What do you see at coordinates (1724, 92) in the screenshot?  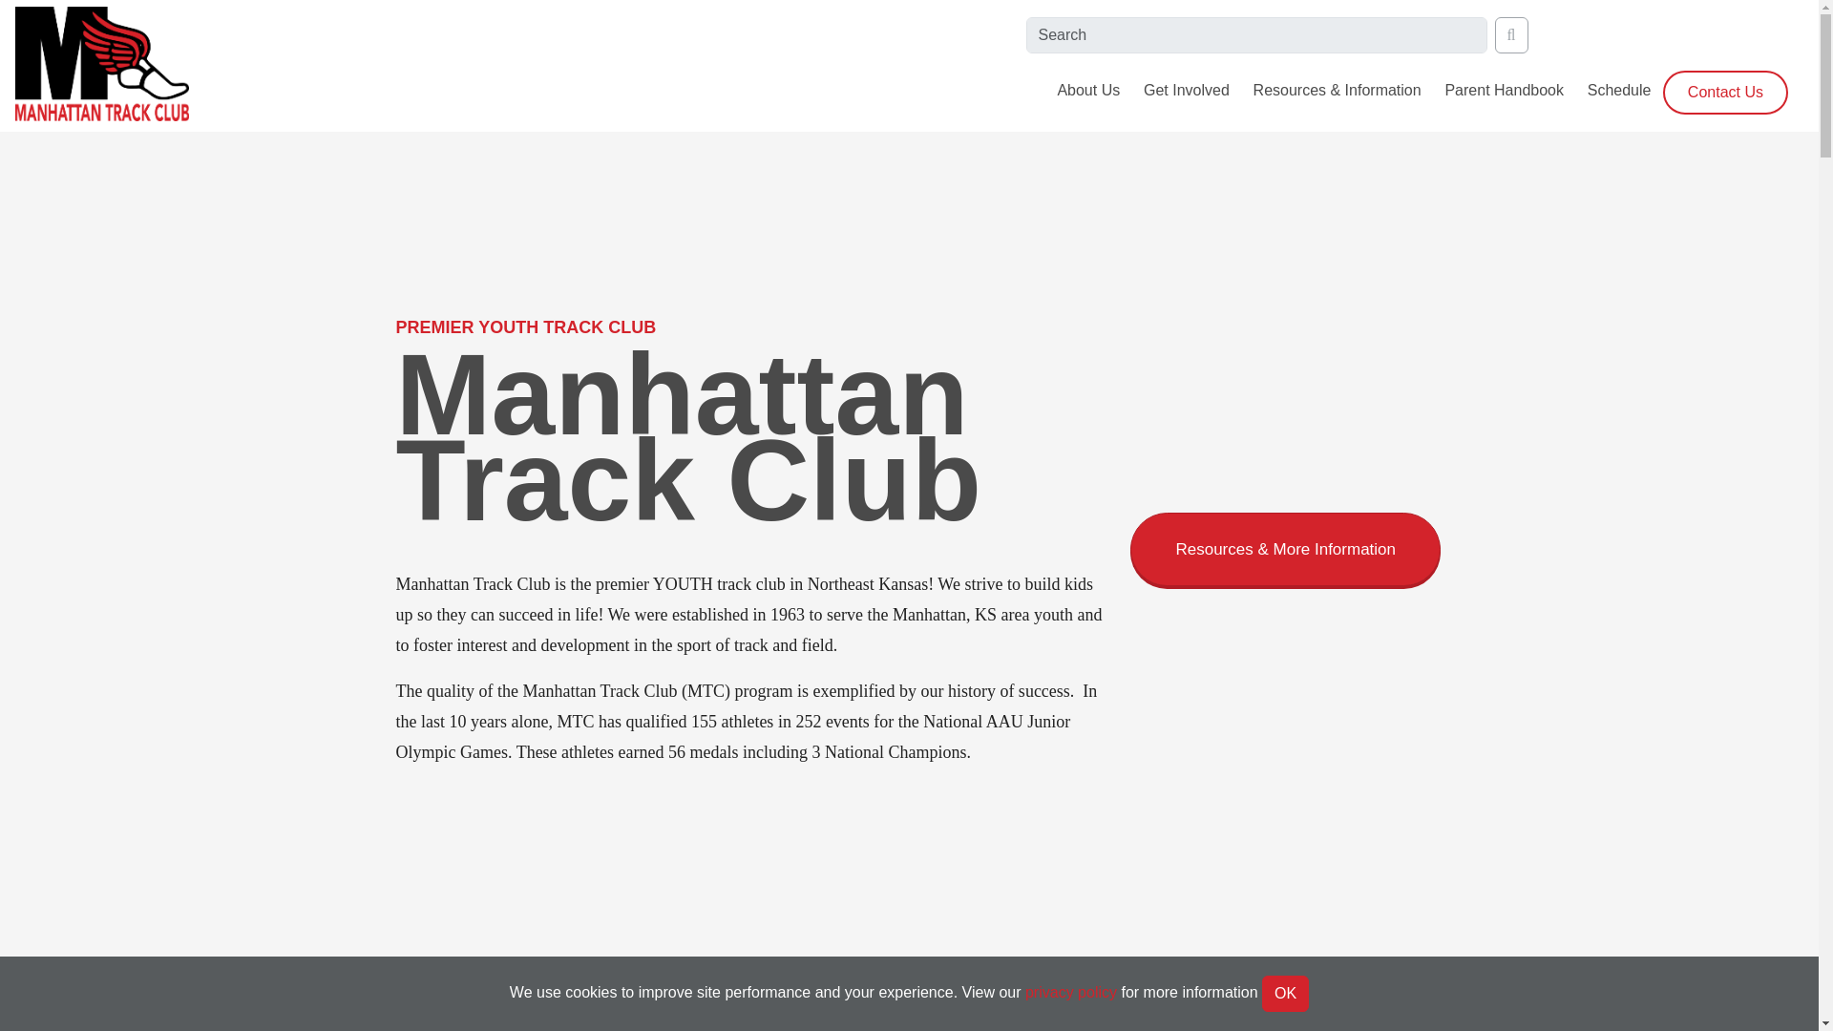 I see `Contact Us` at bounding box center [1724, 92].